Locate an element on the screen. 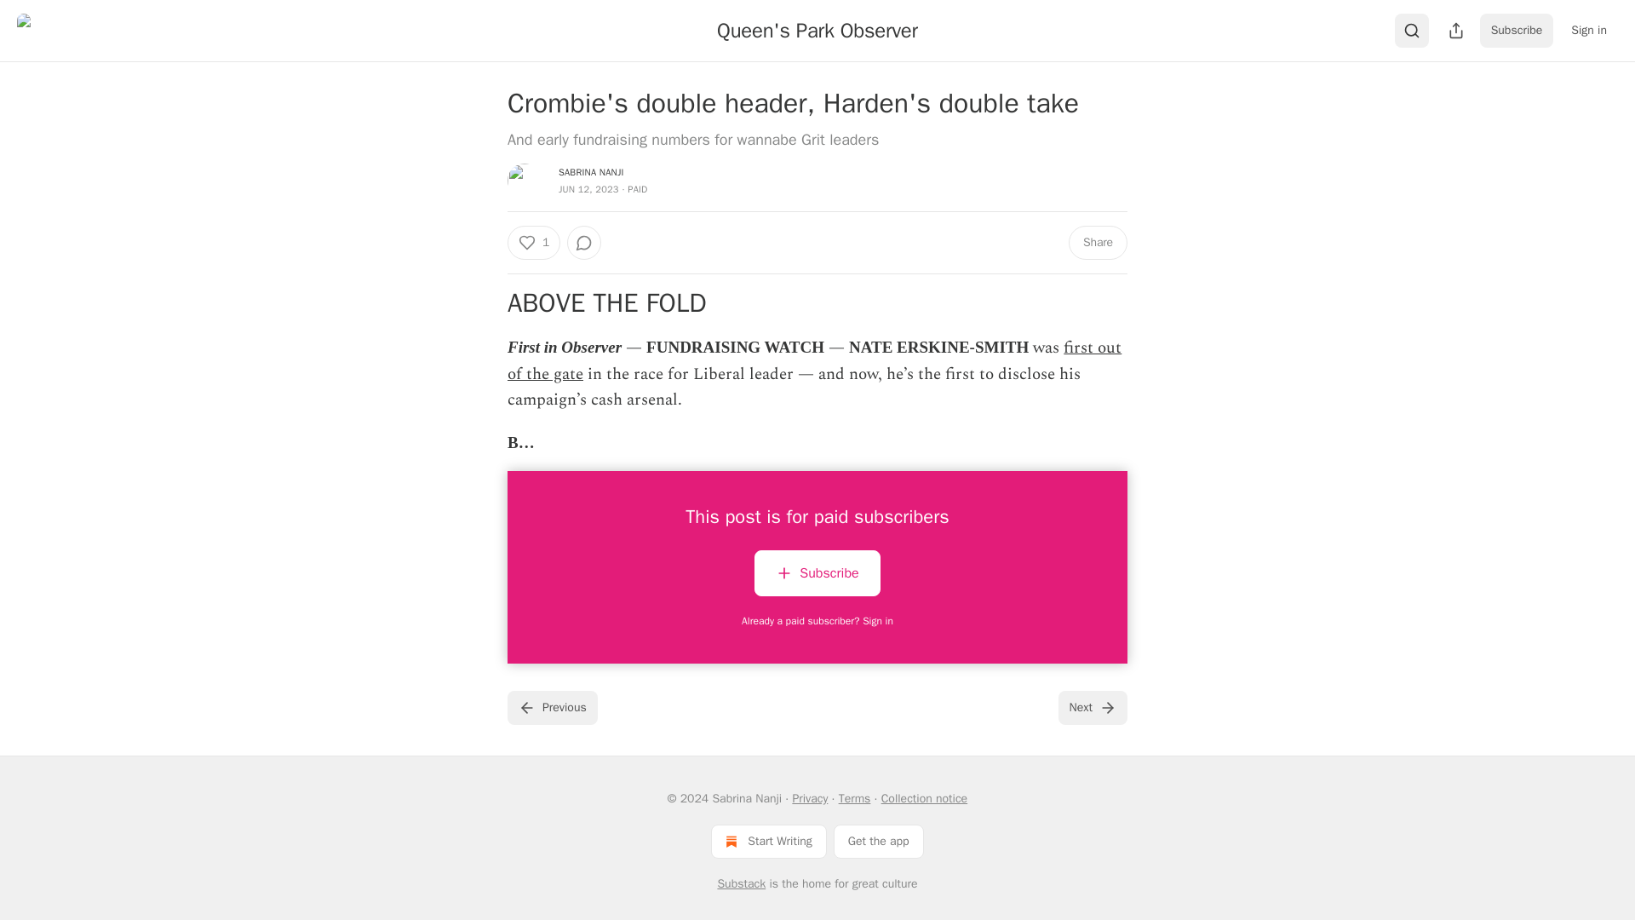 Image resolution: width=1635 pixels, height=920 pixels. Share is located at coordinates (1099, 242).